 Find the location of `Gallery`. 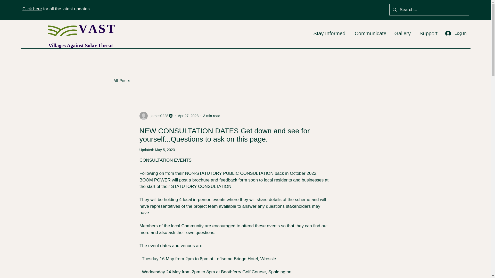

Gallery is located at coordinates (402, 33).